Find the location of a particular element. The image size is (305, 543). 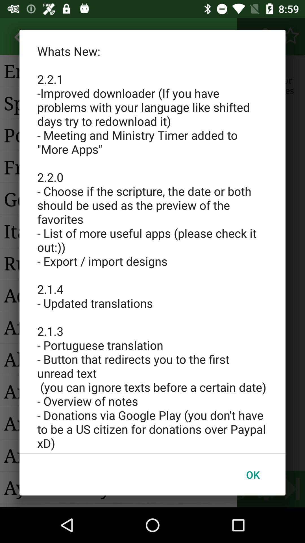

open the app below whats new 2 item is located at coordinates (253, 475).